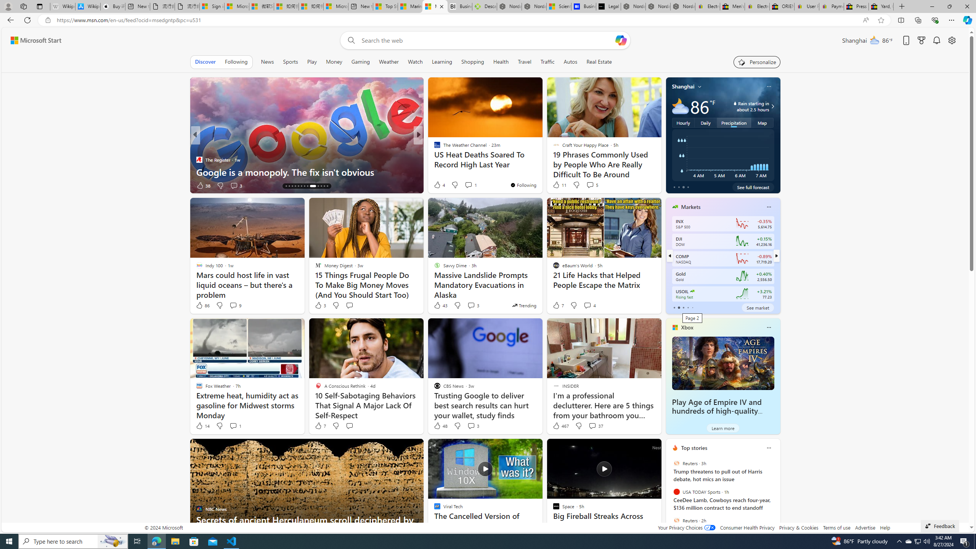 The height and width of the screenshot is (549, 976). Describe the element at coordinates (470, 185) in the screenshot. I see `View comments 2 Comment` at that location.